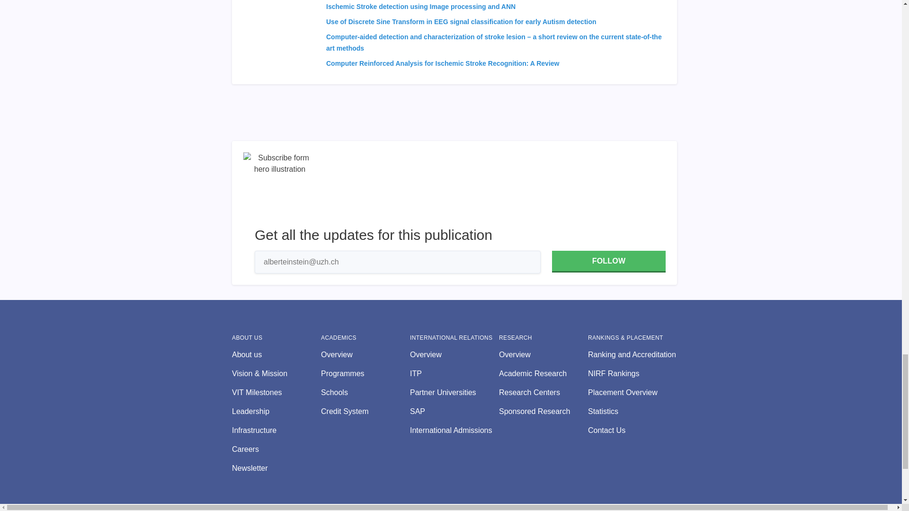 The image size is (909, 511). What do you see at coordinates (276, 431) in the screenshot?
I see `Infrastructure` at bounding box center [276, 431].